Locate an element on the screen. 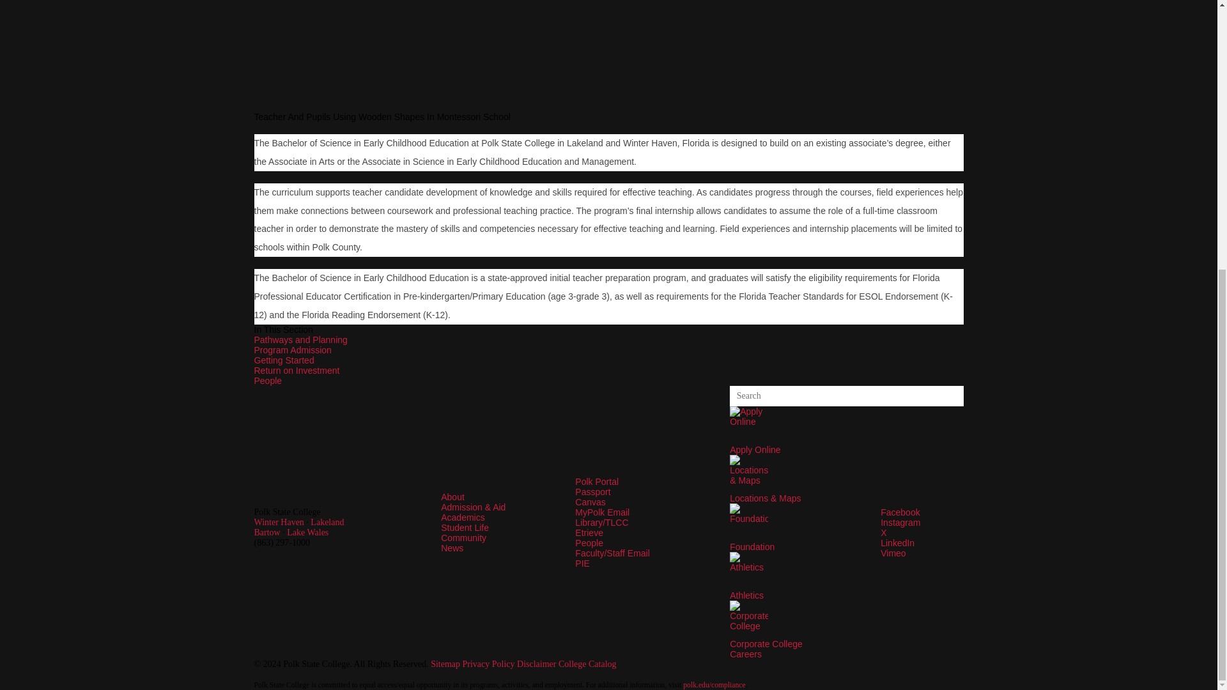  Library Information is located at coordinates (602, 523).